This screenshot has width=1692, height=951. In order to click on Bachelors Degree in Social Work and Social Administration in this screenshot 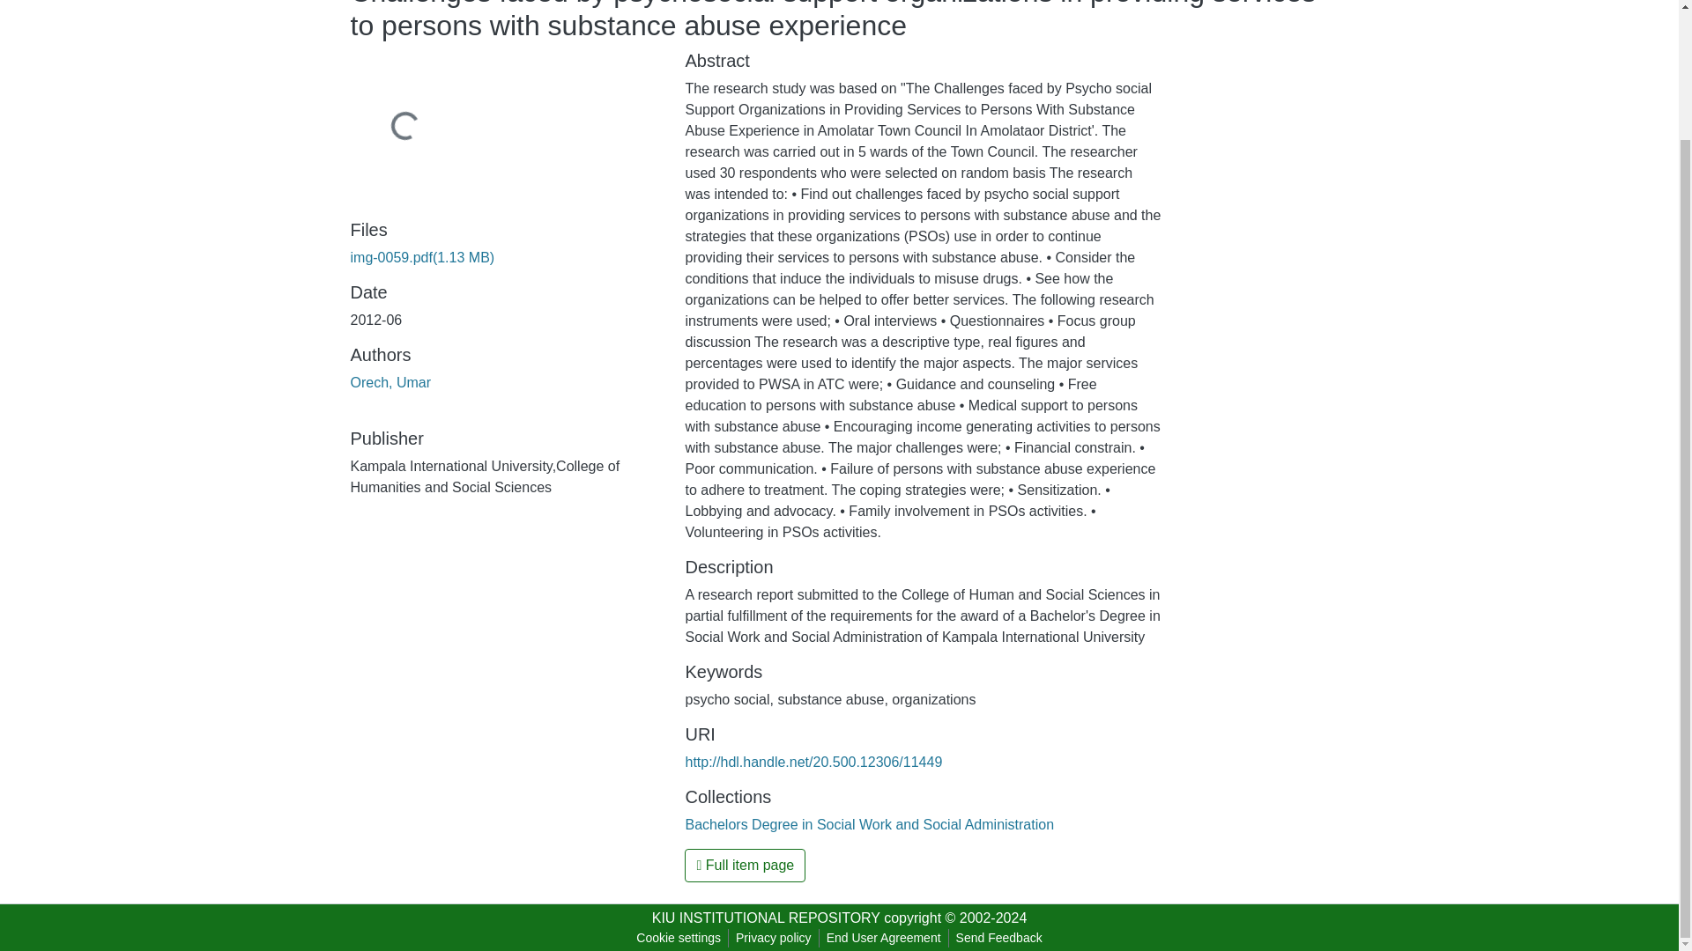, I will do `click(869, 824)`.